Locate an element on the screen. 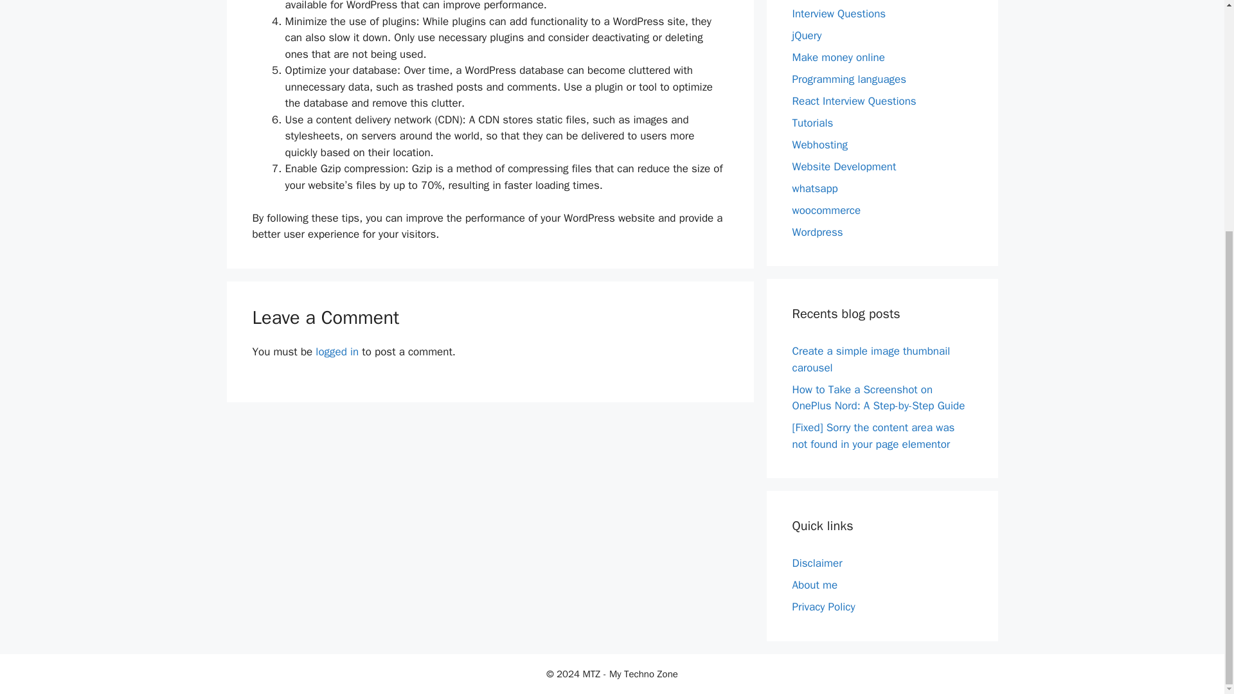 The image size is (1234, 694). About me is located at coordinates (815, 585).